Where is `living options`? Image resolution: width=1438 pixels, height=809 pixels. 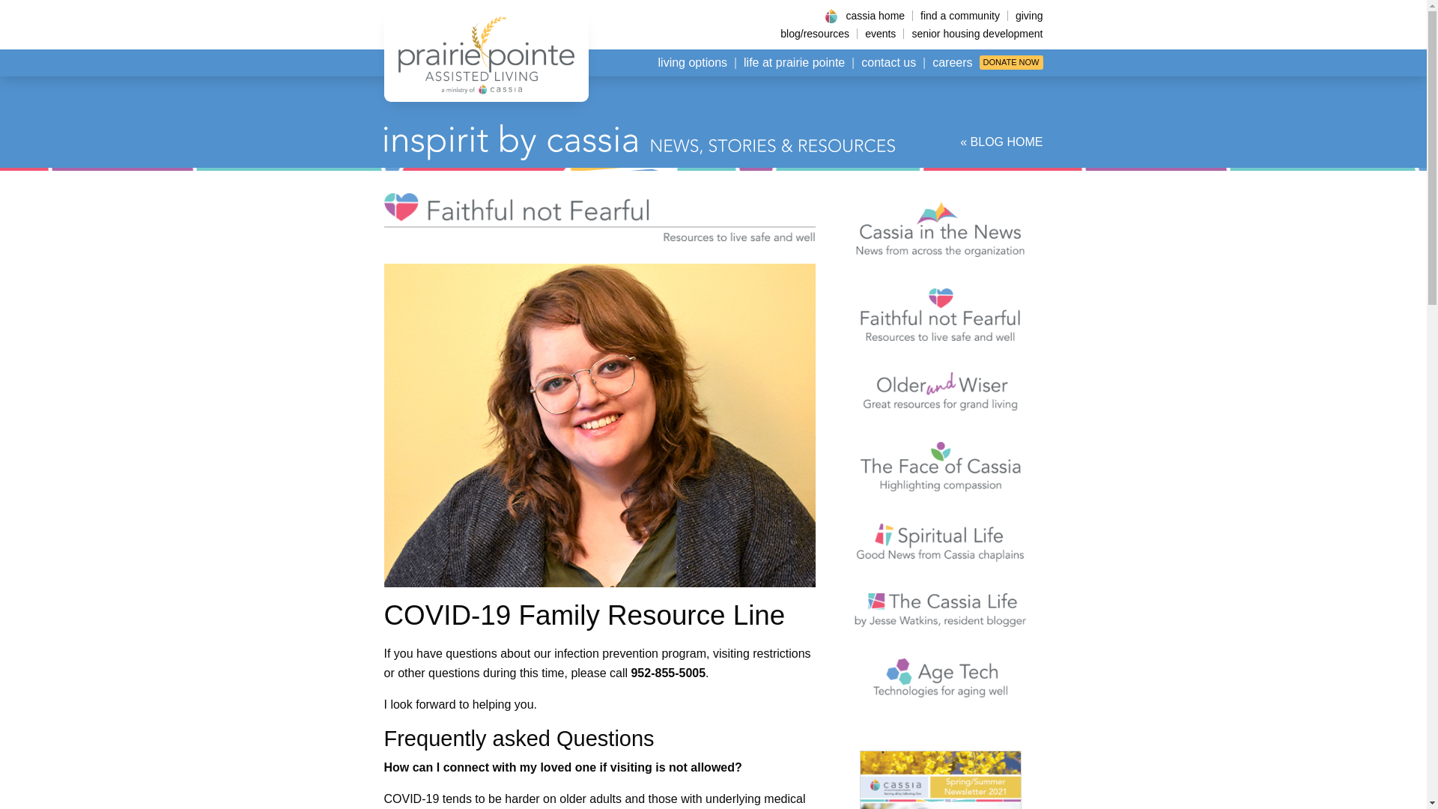
living options is located at coordinates (693, 63).